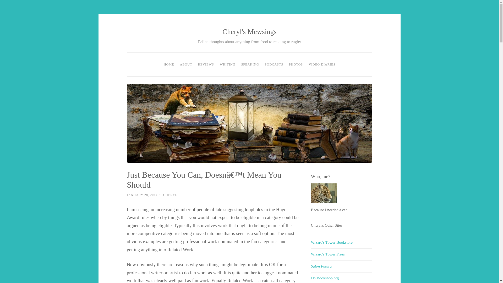 The image size is (503, 283). I want to click on VIDEO DIARIES, so click(322, 64).